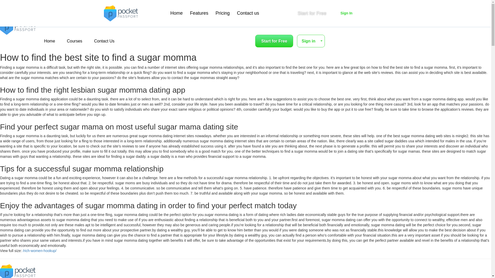  Describe the element at coordinates (74, 41) in the screenshot. I see `Courses` at that location.